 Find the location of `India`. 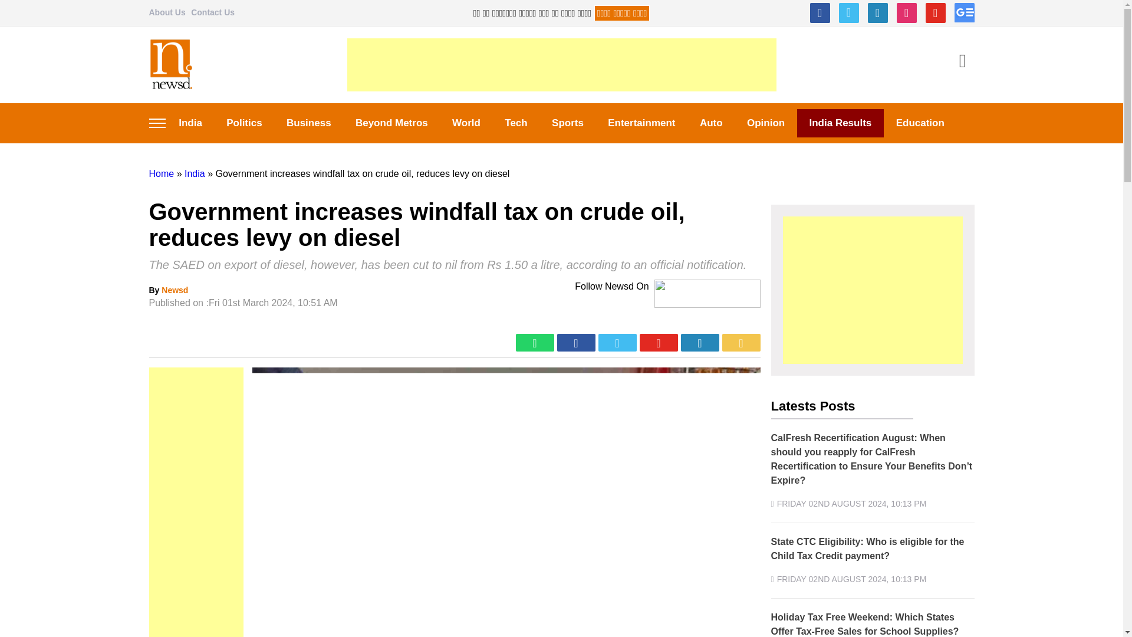

India is located at coordinates (190, 123).